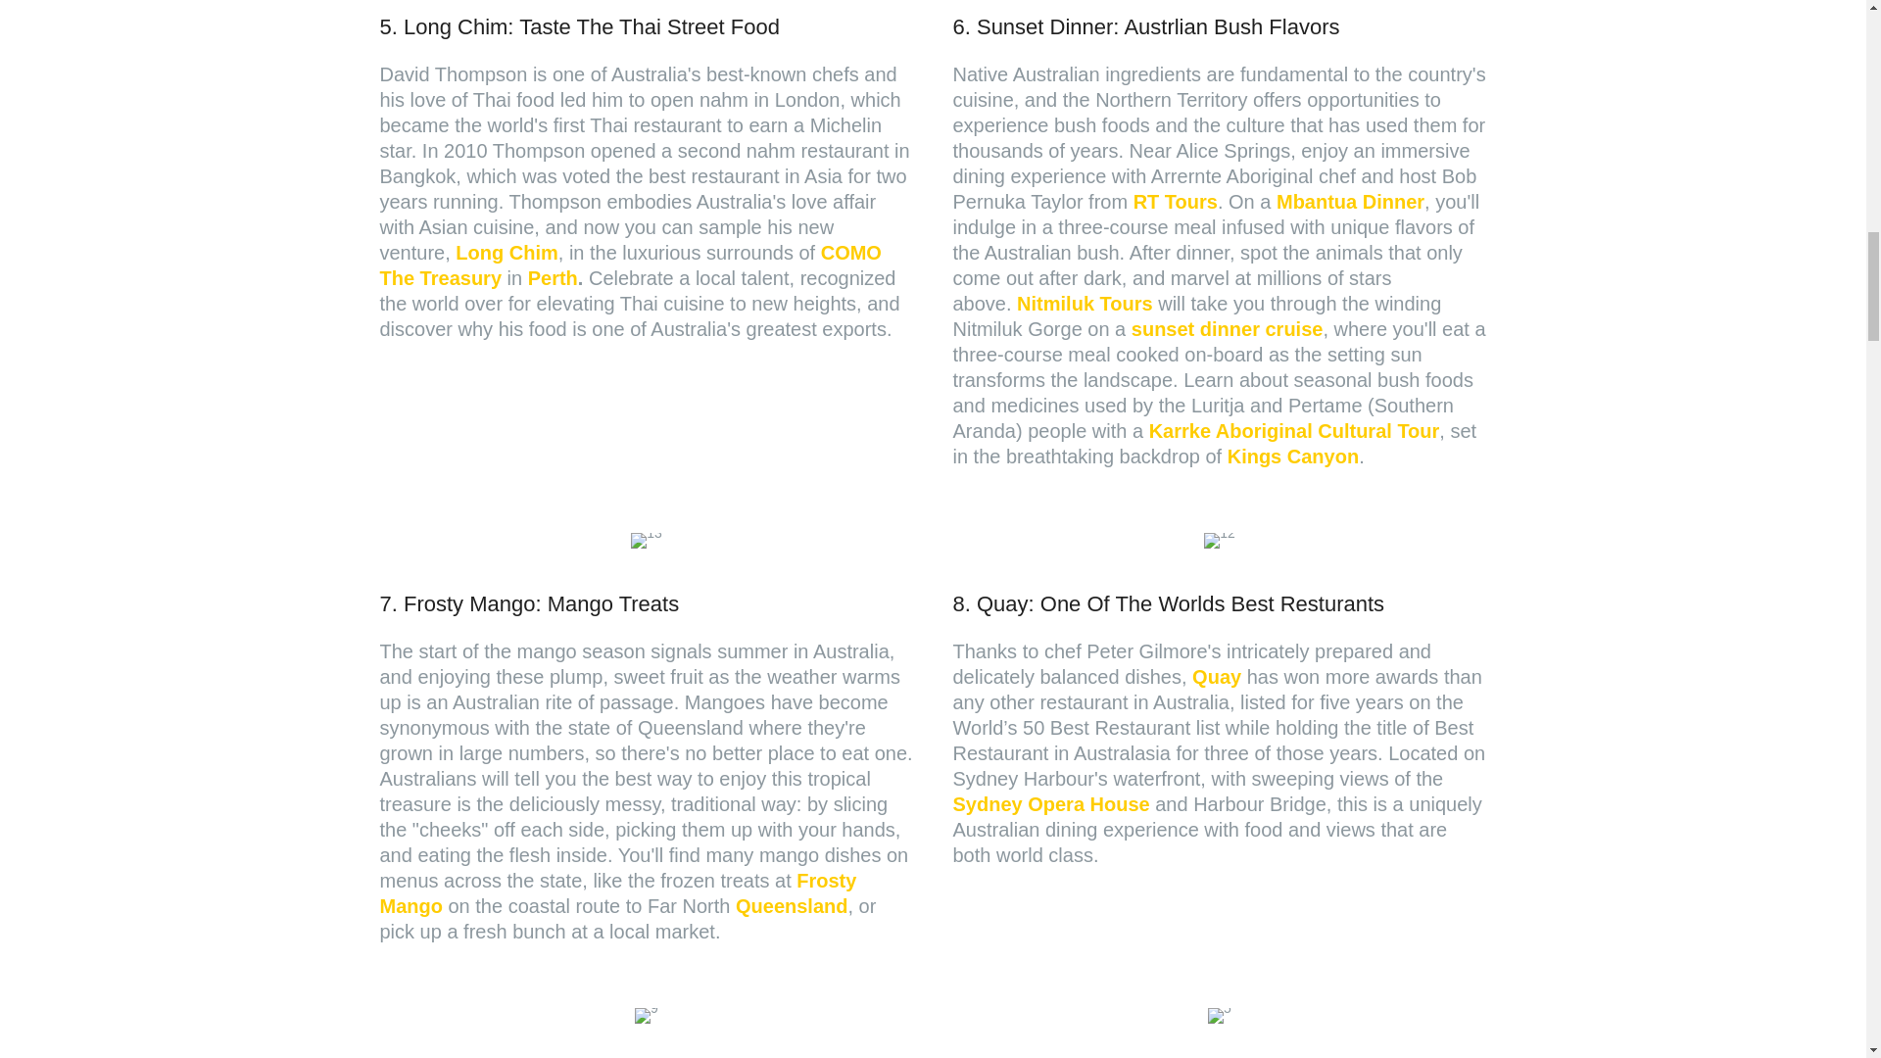 The image size is (1881, 1058). What do you see at coordinates (553, 278) in the screenshot?
I see `Perth` at bounding box center [553, 278].